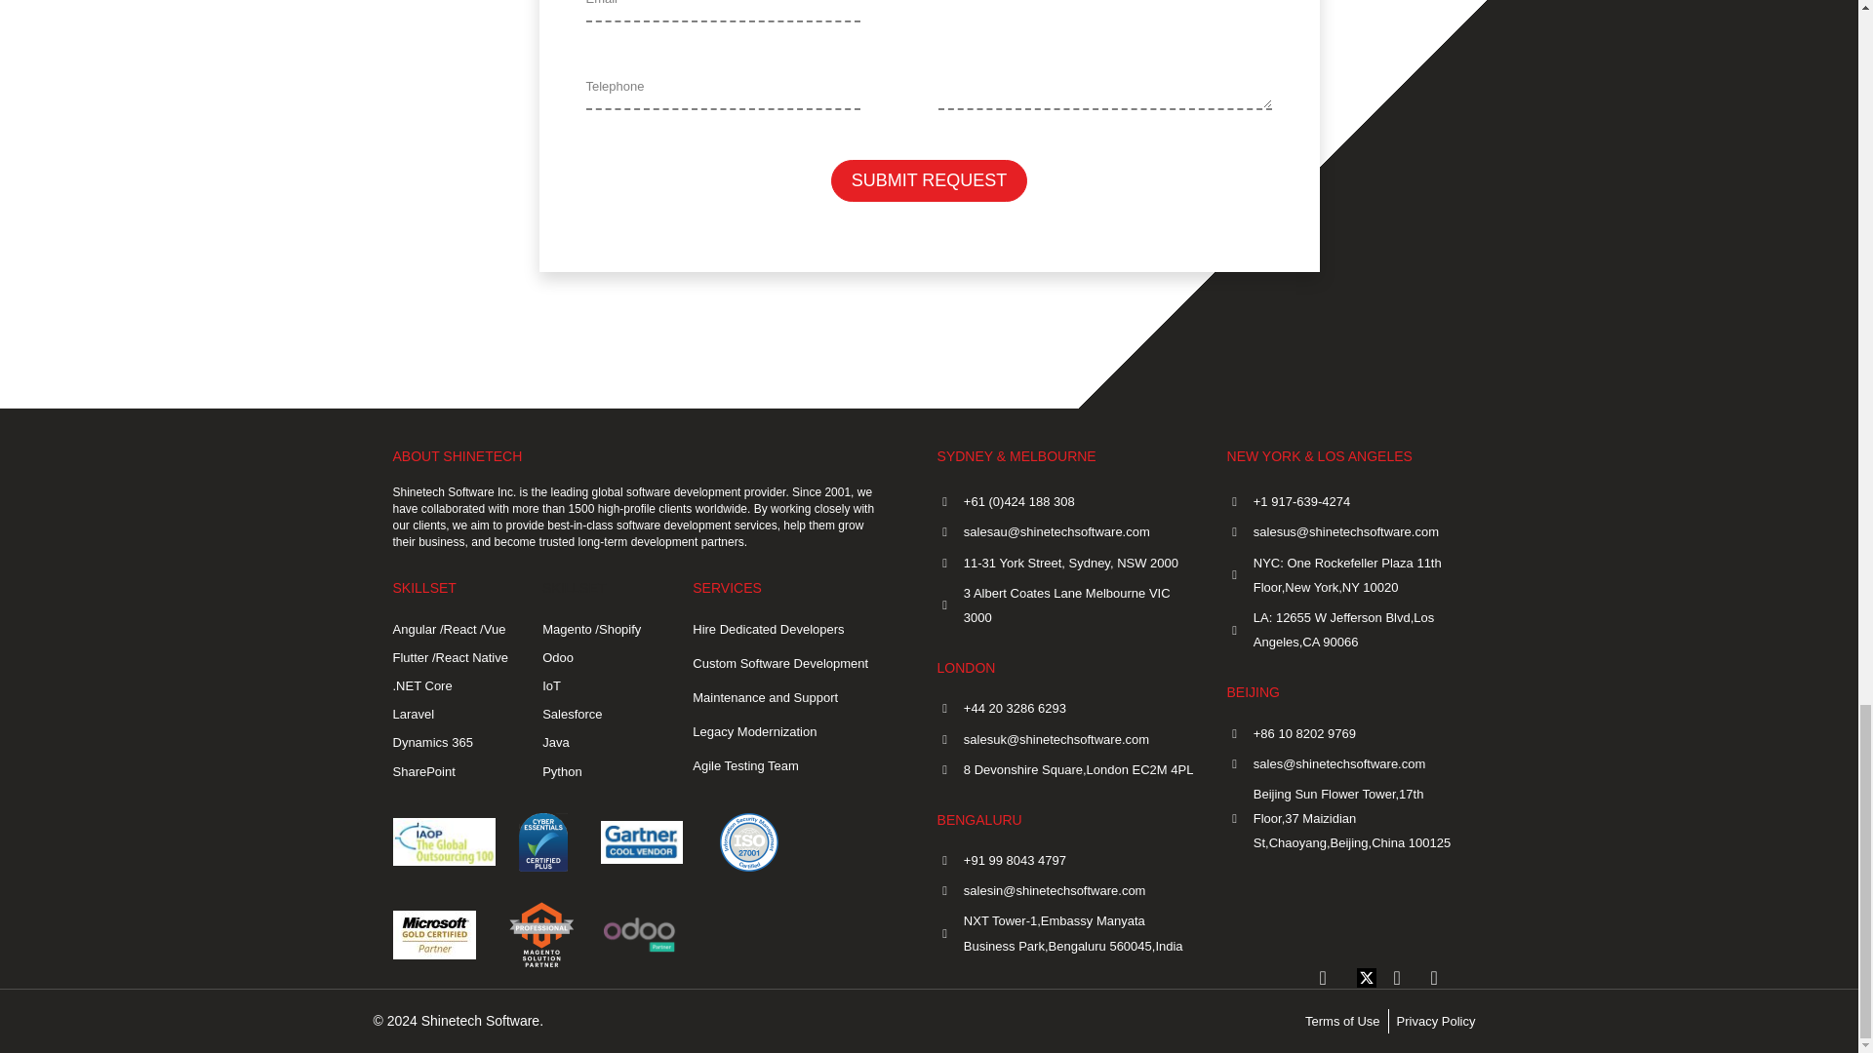 The height and width of the screenshot is (1053, 1873). I want to click on Java, so click(603, 743).